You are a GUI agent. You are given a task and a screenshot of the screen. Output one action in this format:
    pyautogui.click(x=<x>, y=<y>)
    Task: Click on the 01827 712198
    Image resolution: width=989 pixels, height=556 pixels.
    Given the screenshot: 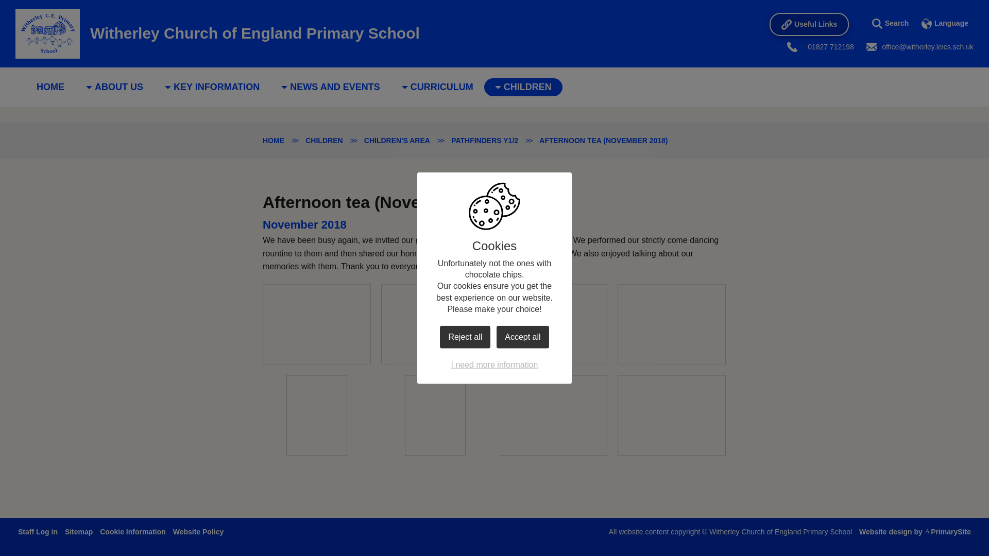 What is the action you would take?
    pyautogui.click(x=828, y=46)
    